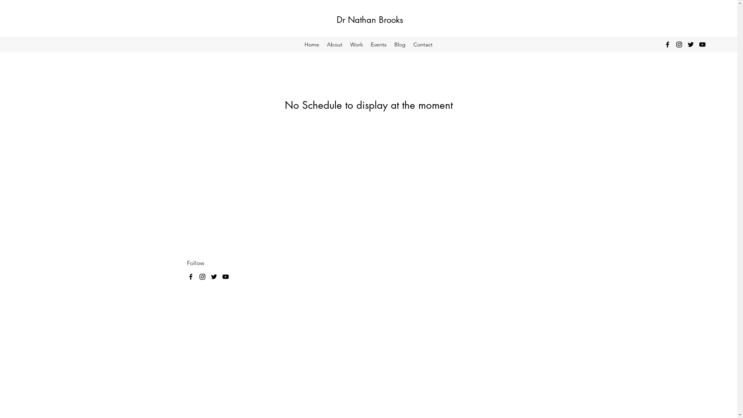 This screenshot has width=743, height=418. I want to click on Blog, so click(400, 45).